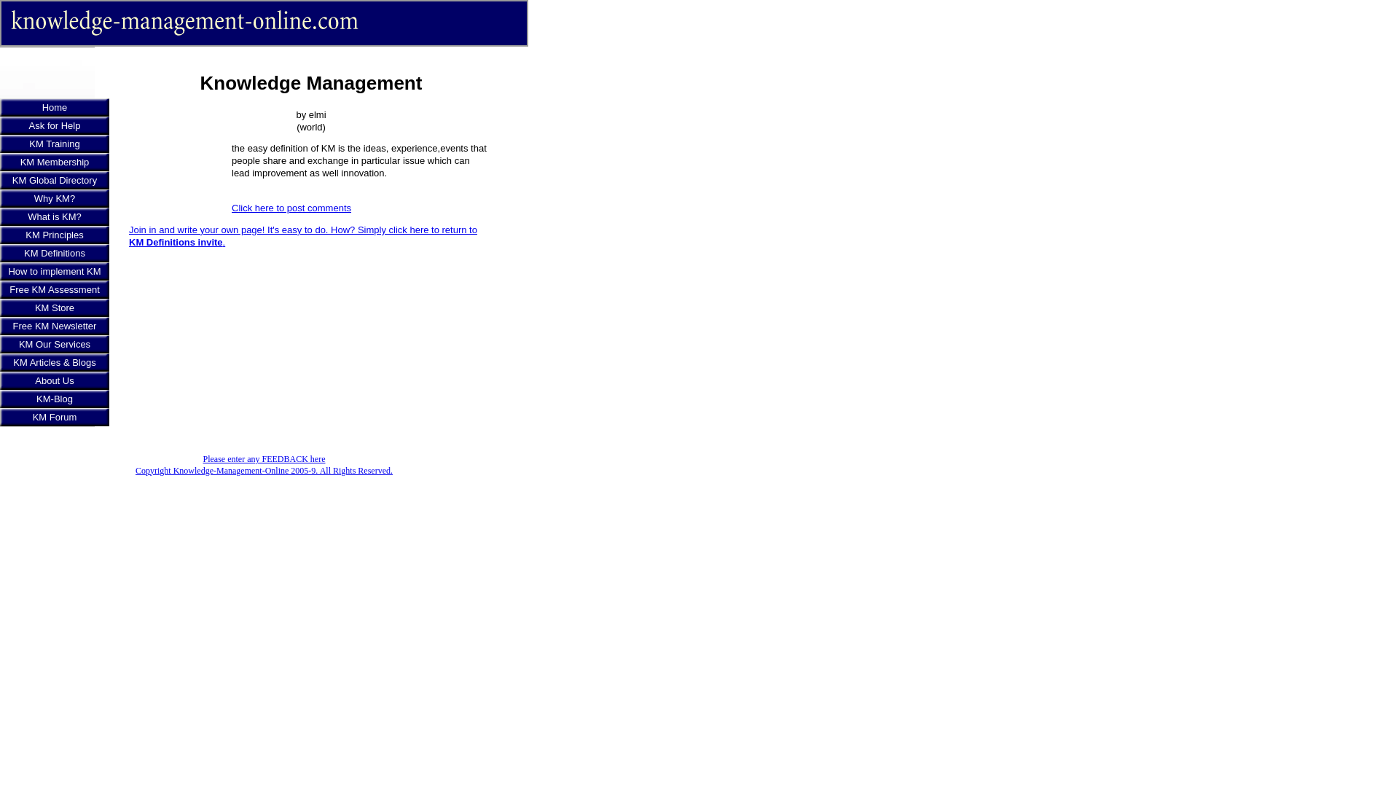 The height and width of the screenshot is (787, 1399). What do you see at coordinates (54, 252) in the screenshot?
I see `KM Definitions` at bounding box center [54, 252].